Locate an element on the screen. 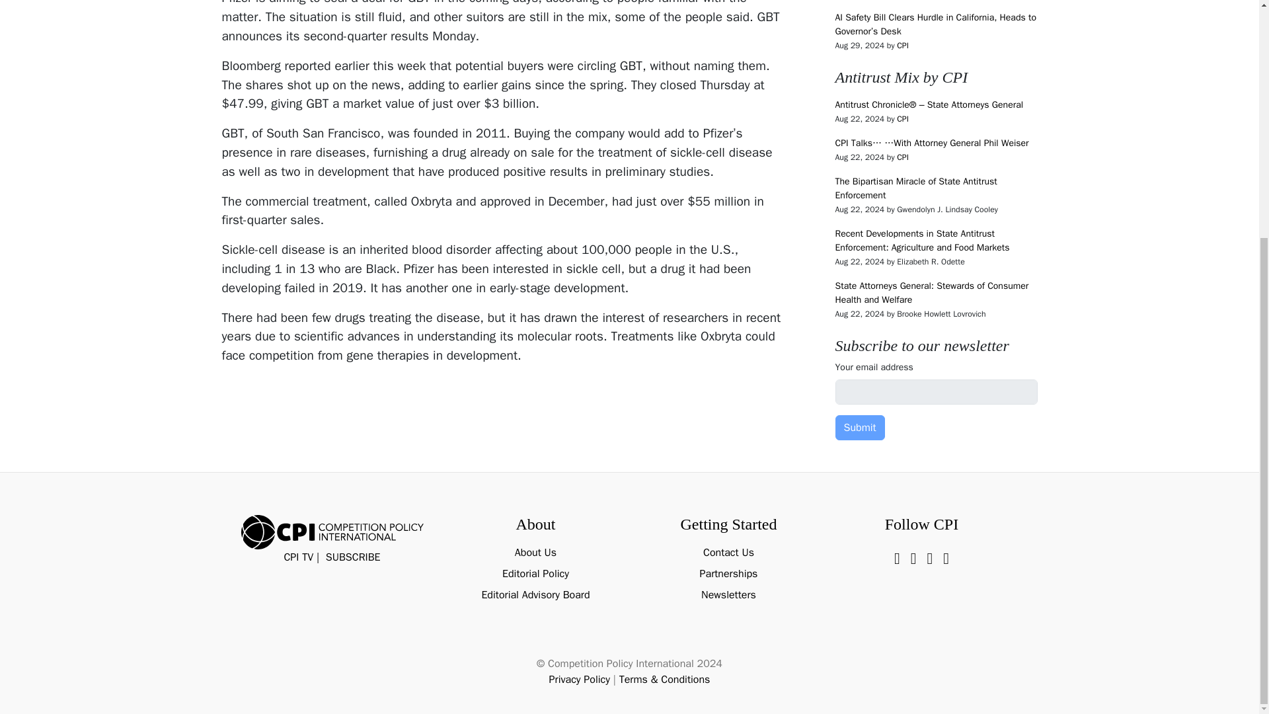  CPI is located at coordinates (903, 157).